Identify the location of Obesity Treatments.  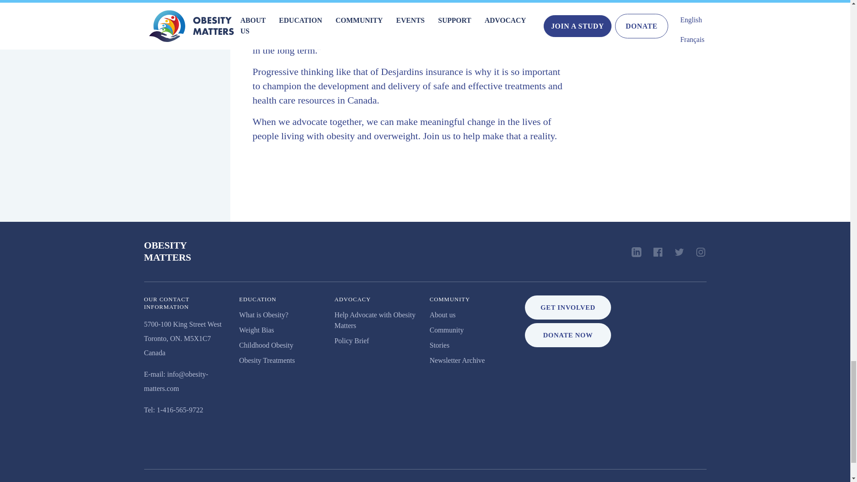
(263, 314).